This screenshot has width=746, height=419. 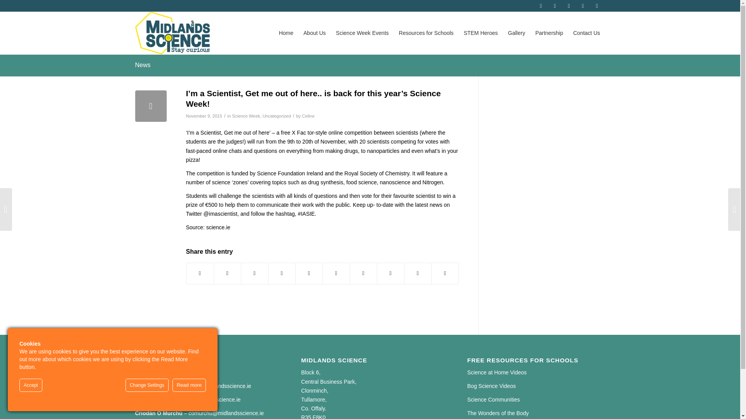 I want to click on LinkedIn, so click(x=583, y=6).